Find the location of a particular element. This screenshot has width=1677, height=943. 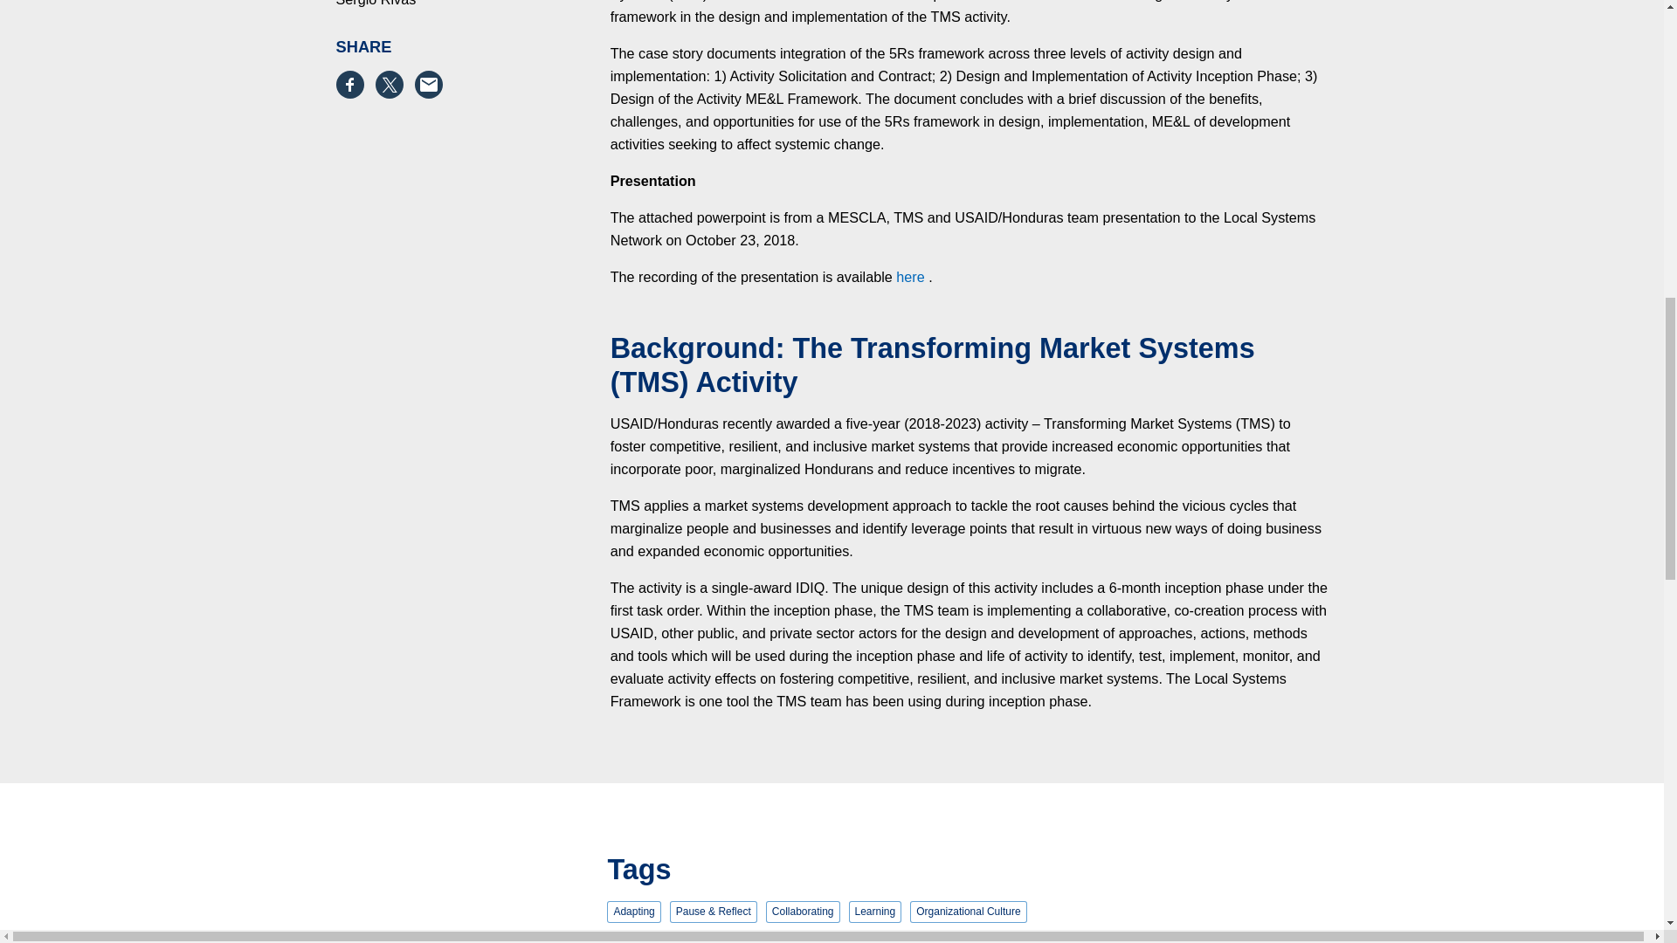

Organizational Culture is located at coordinates (968, 912).